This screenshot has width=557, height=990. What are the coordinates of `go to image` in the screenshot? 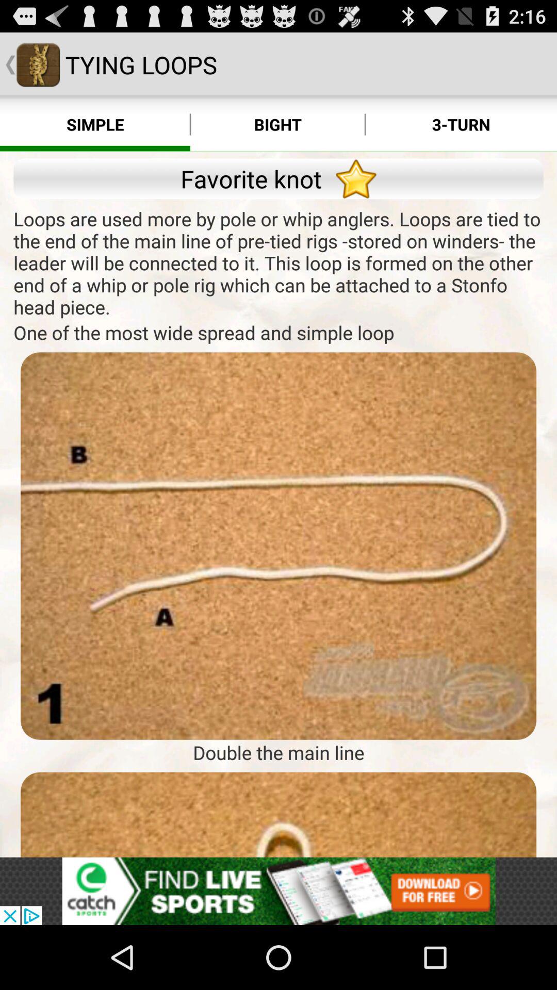 It's located at (278, 815).